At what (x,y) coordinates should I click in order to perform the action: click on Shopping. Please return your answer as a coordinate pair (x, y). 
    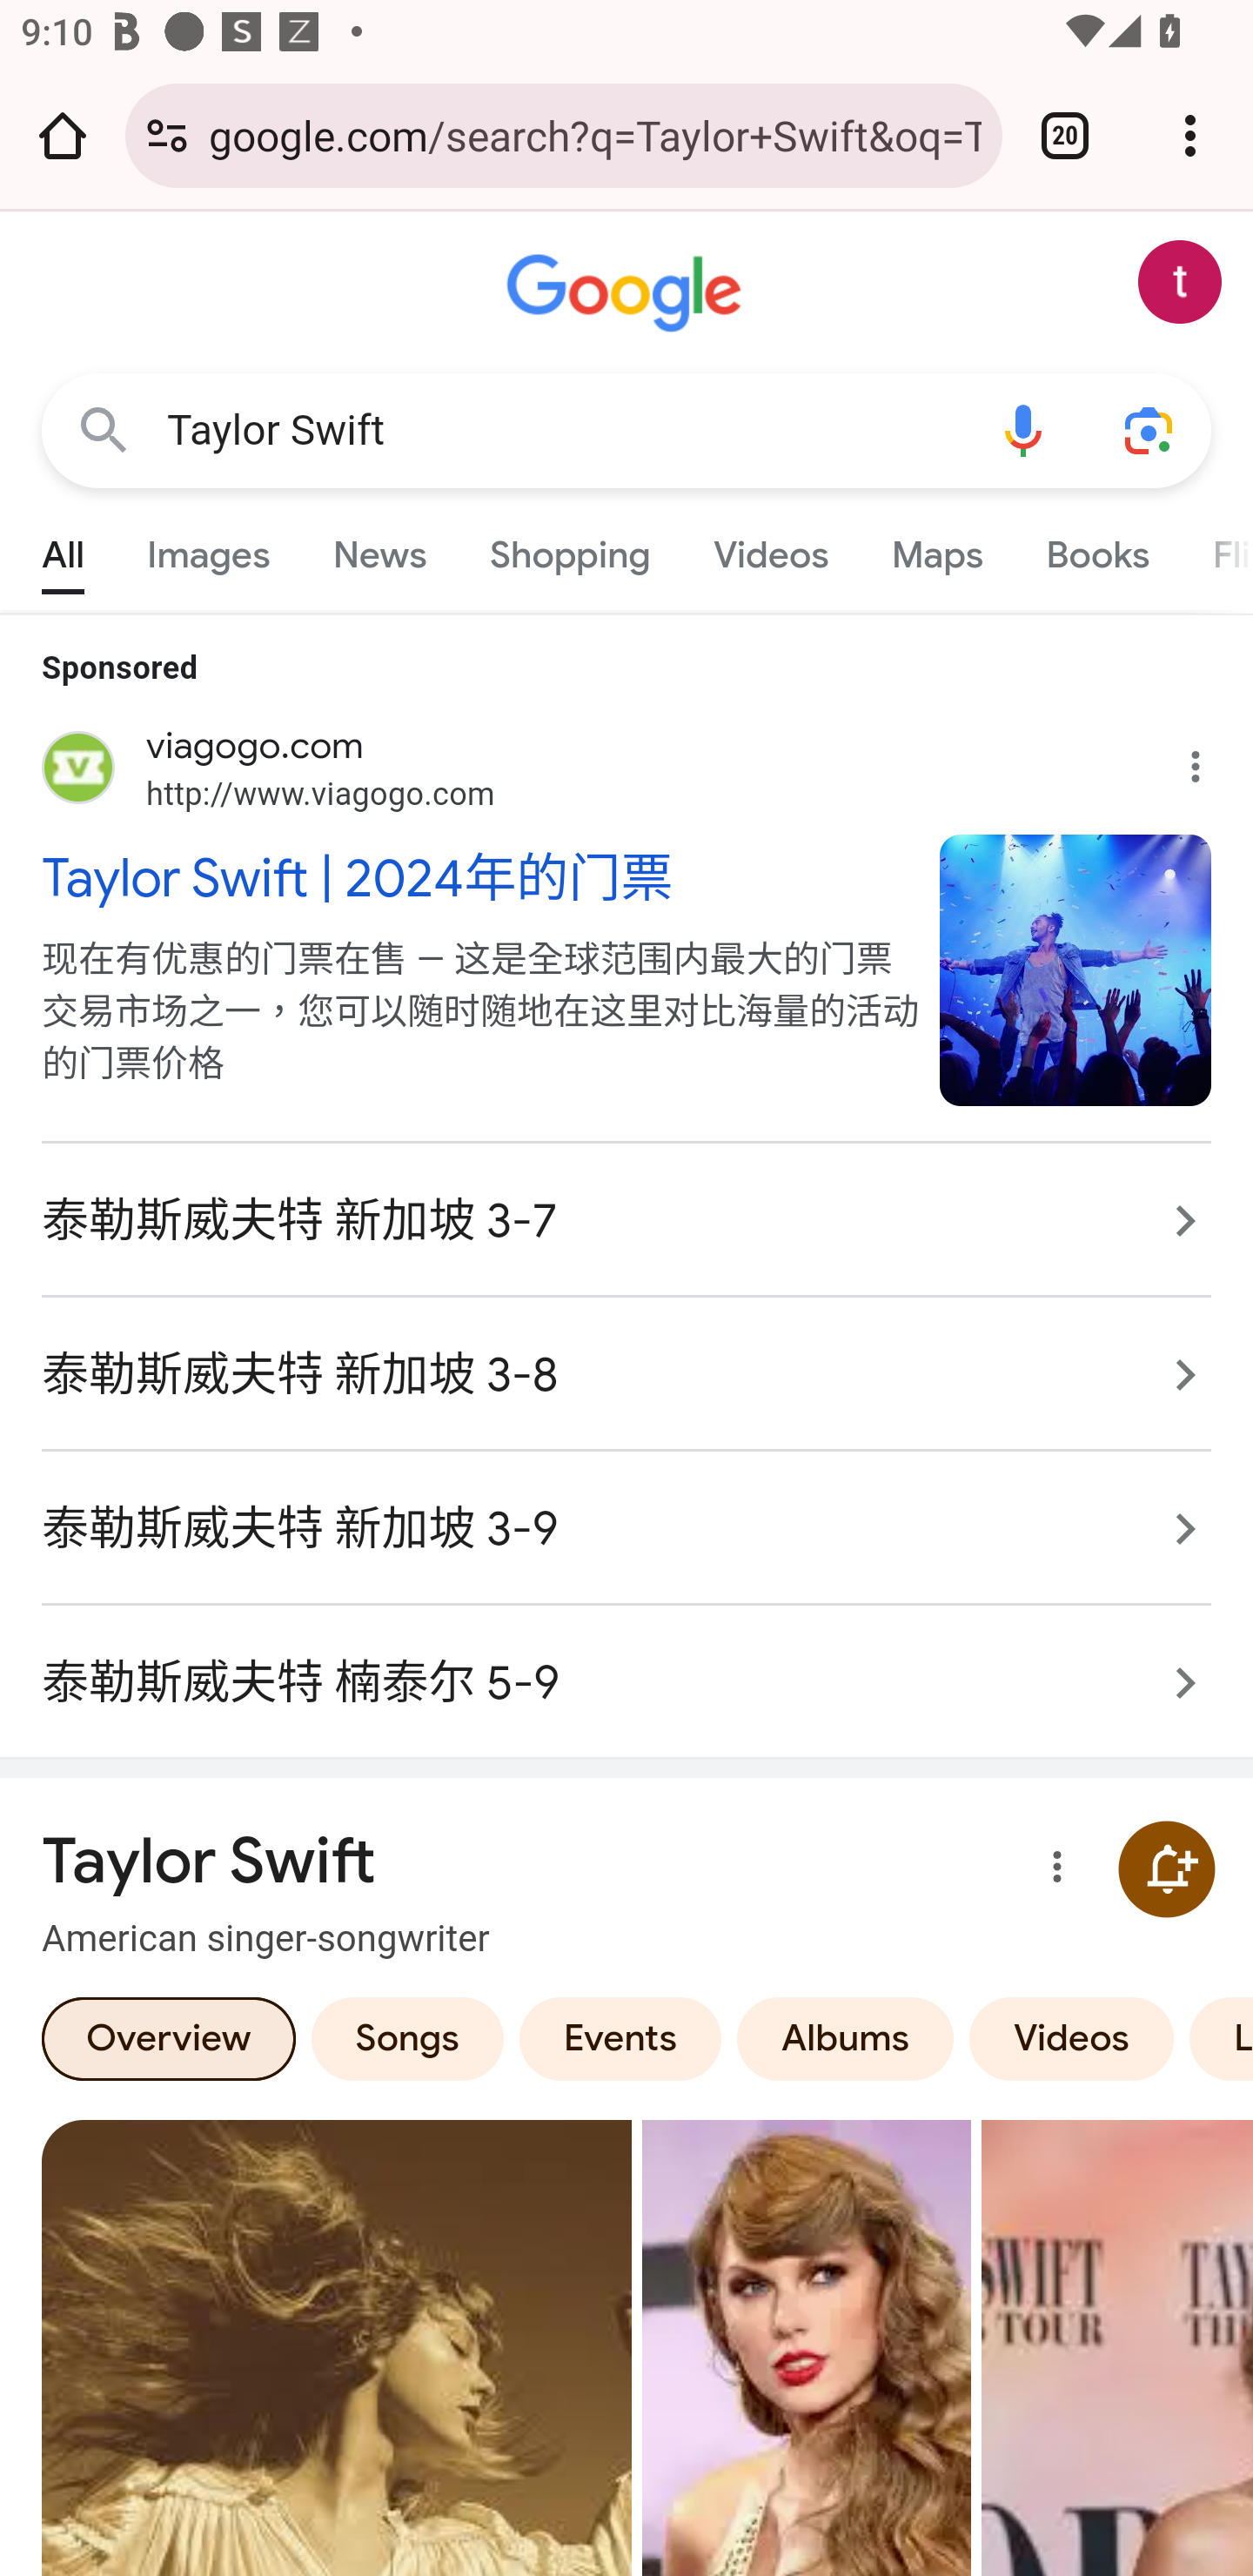
    Looking at the image, I should click on (571, 548).